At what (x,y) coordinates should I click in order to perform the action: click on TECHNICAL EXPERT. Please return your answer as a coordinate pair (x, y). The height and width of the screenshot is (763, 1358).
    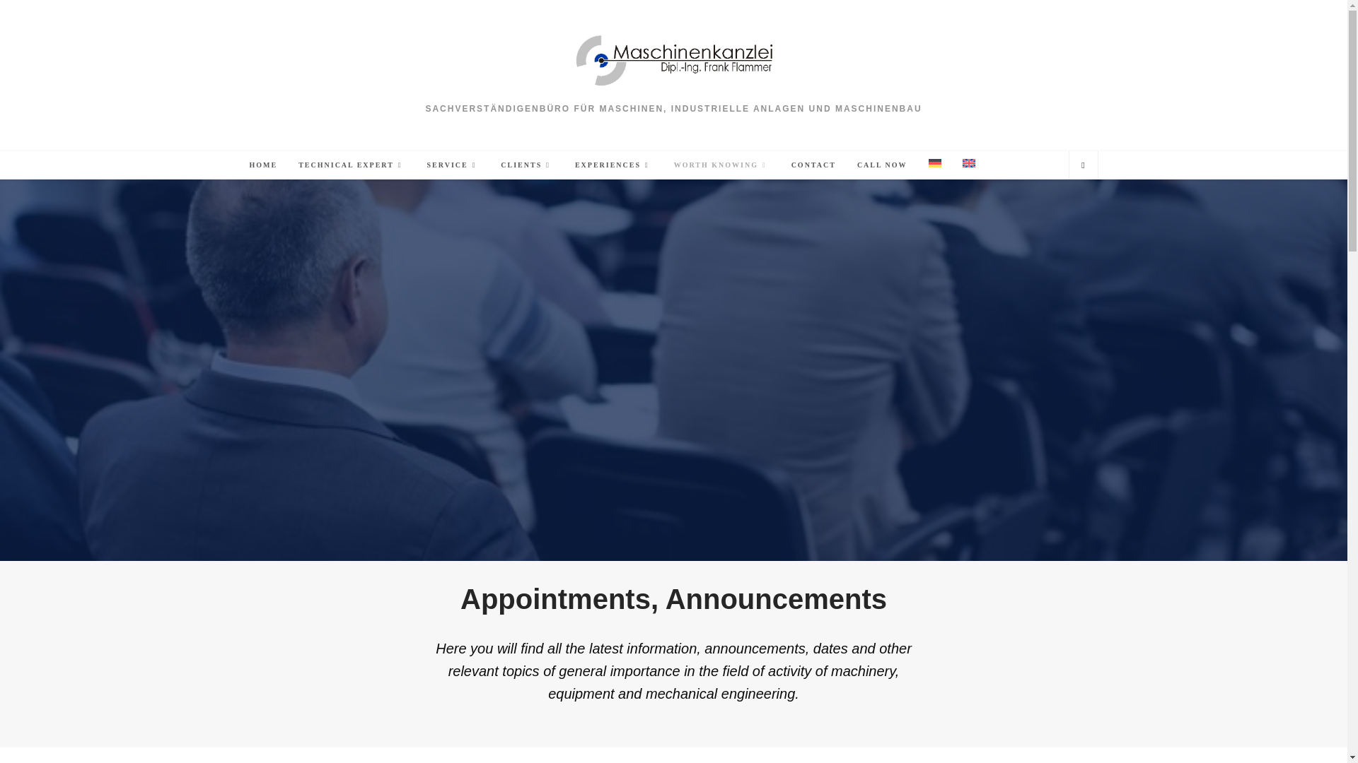
    Looking at the image, I should click on (352, 165).